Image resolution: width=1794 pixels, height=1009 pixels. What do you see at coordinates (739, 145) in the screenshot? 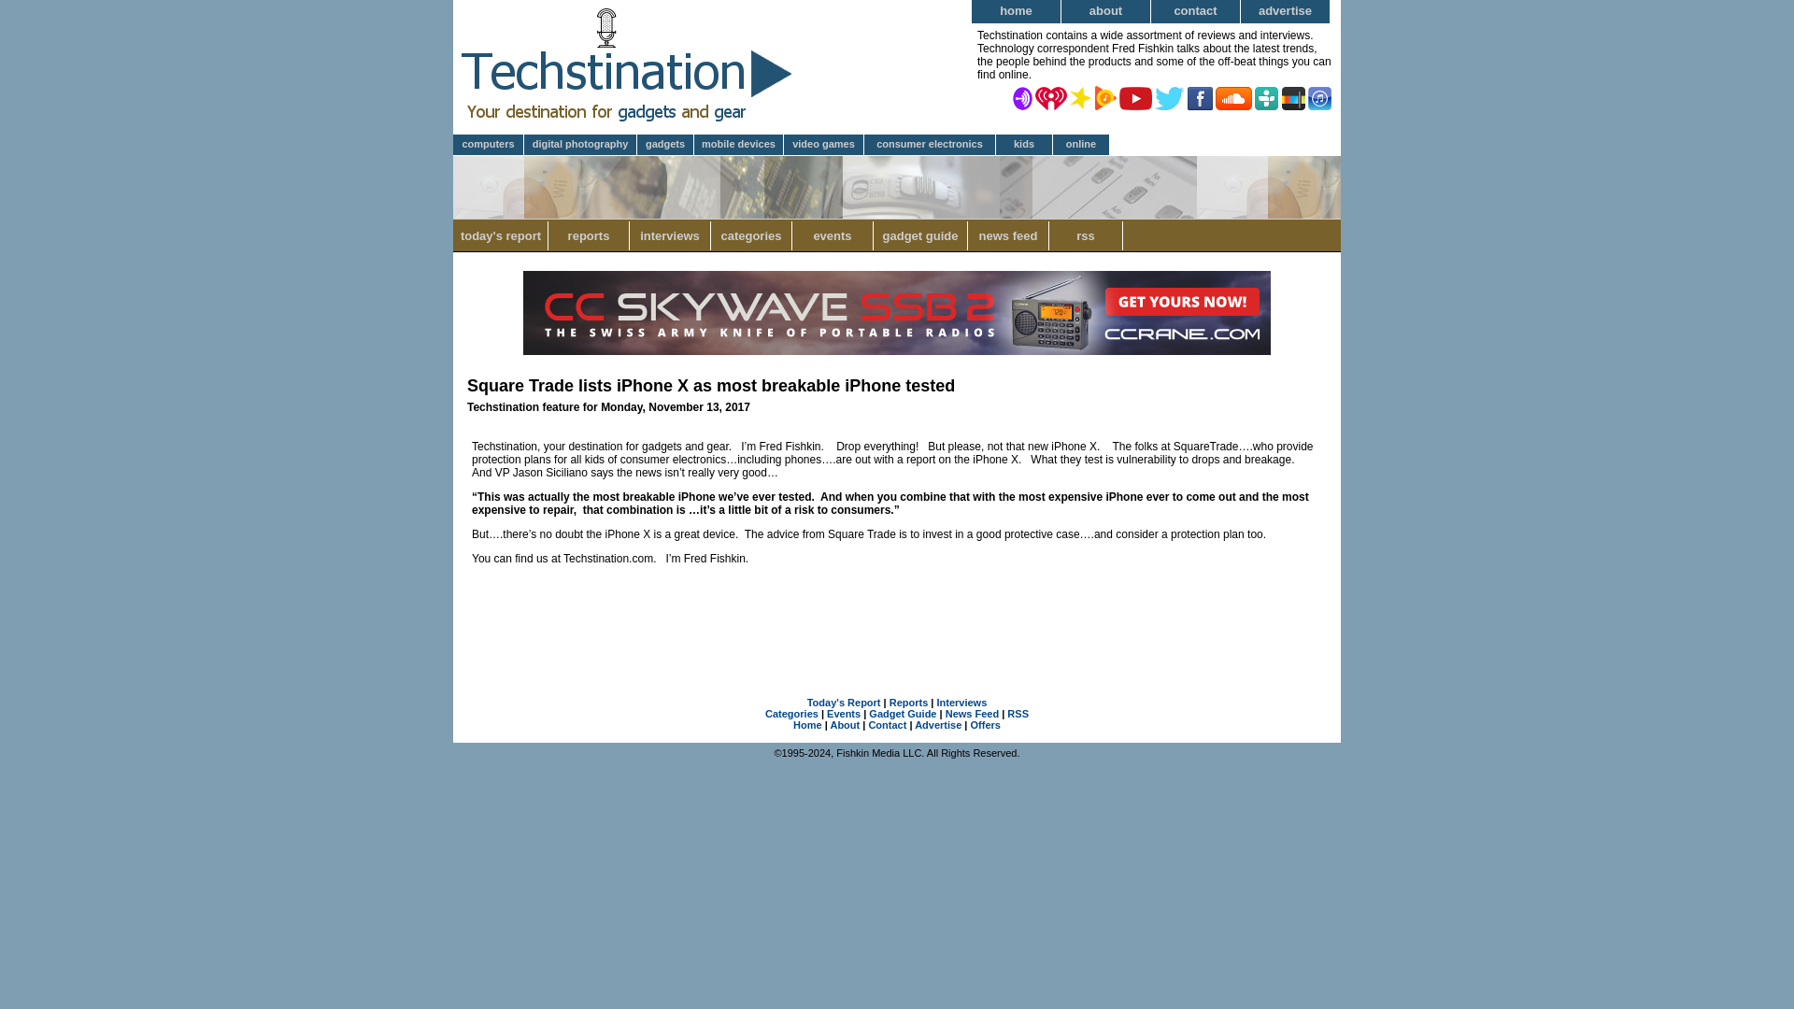
I see `mobile devices` at bounding box center [739, 145].